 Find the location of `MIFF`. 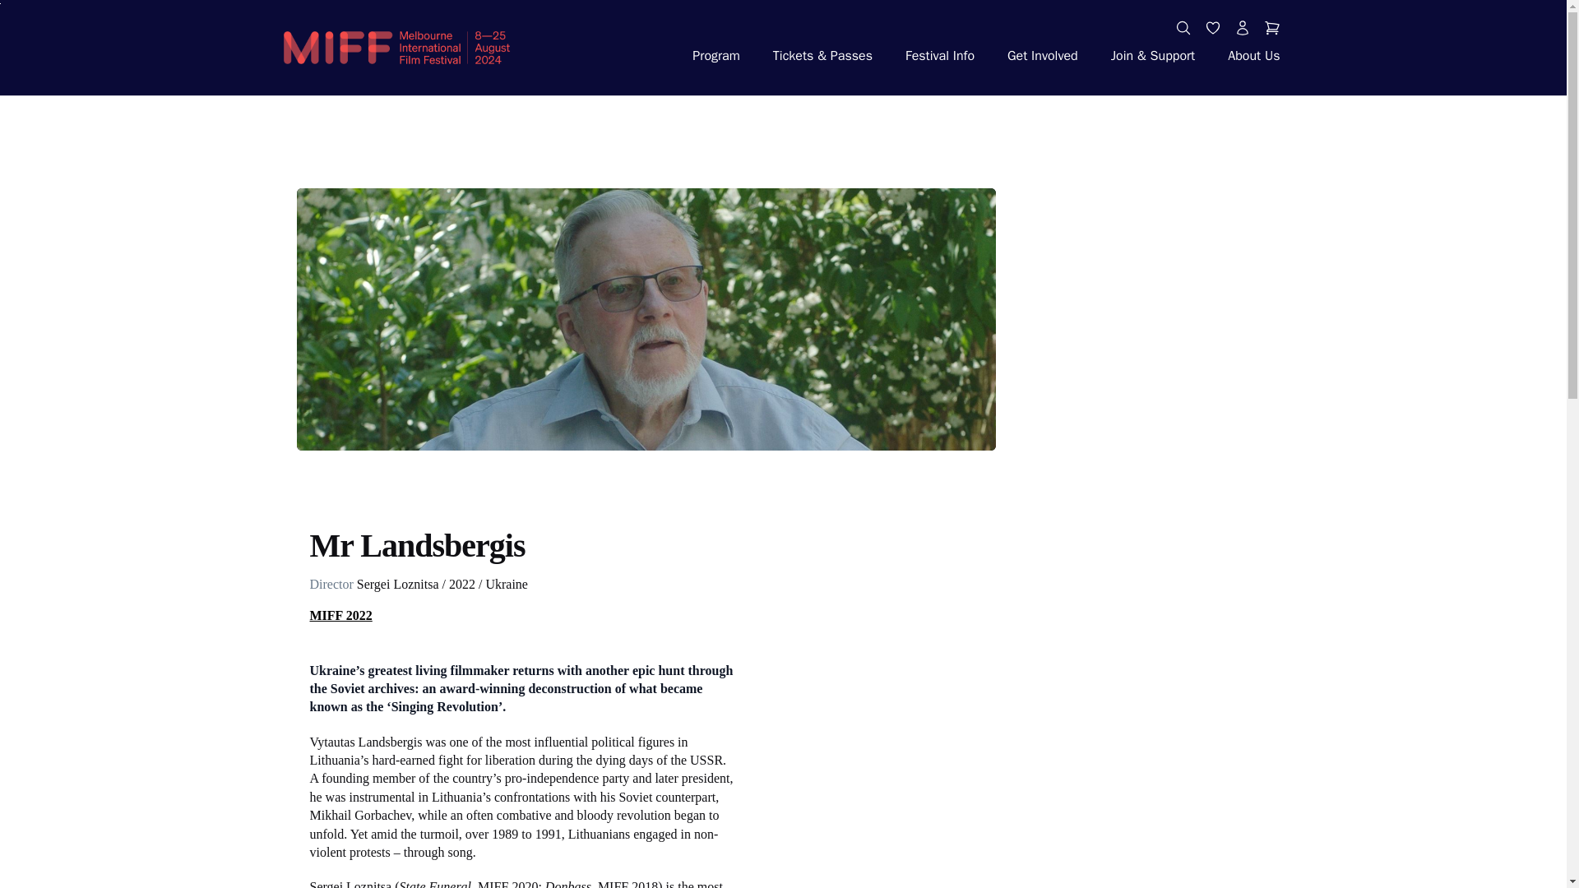

MIFF is located at coordinates (396, 48).